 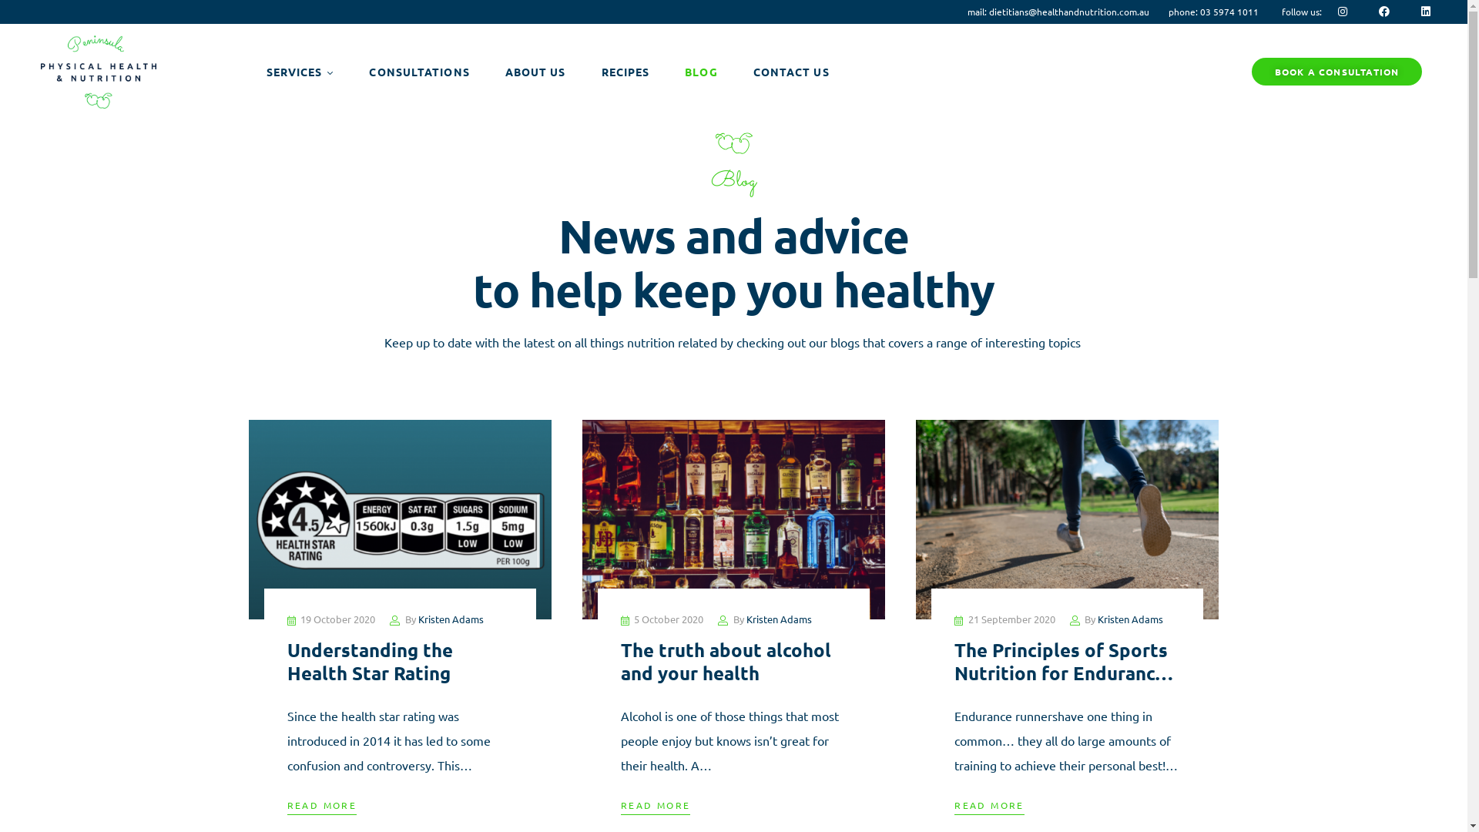 What do you see at coordinates (1131, 619) in the screenshot?
I see `Kristen Adams` at bounding box center [1131, 619].